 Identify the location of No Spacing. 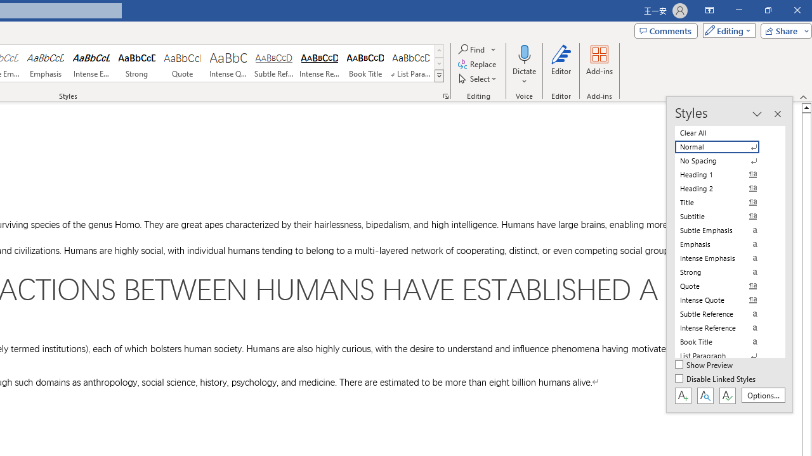
(724, 161).